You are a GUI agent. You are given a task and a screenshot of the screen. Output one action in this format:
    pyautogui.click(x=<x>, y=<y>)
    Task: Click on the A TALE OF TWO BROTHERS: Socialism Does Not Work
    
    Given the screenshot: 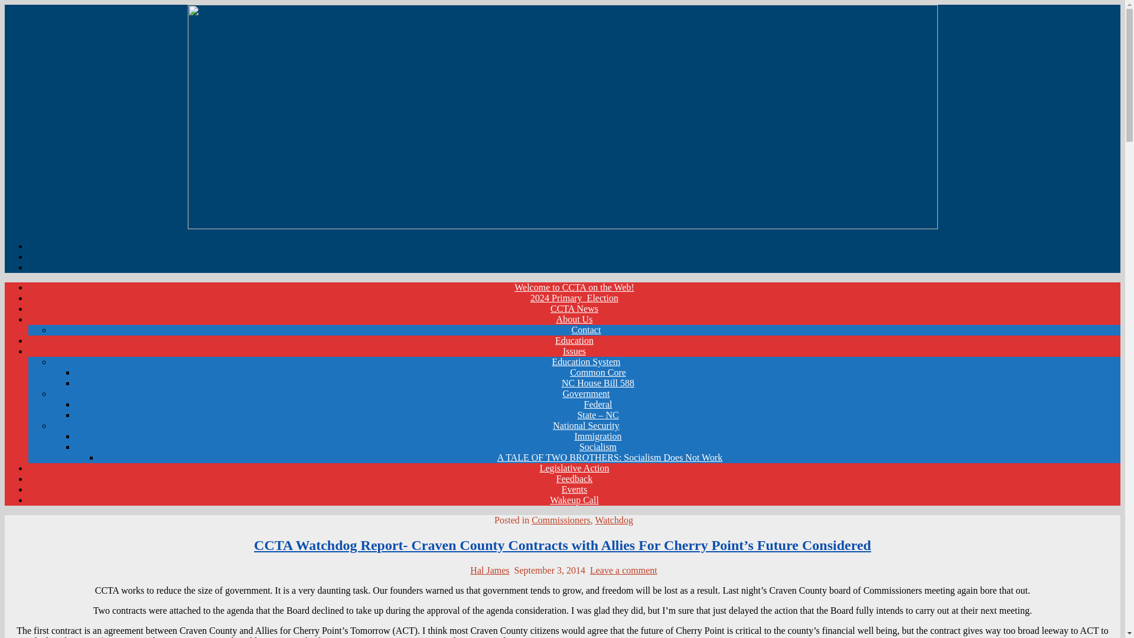 What is the action you would take?
    pyautogui.click(x=610, y=457)
    